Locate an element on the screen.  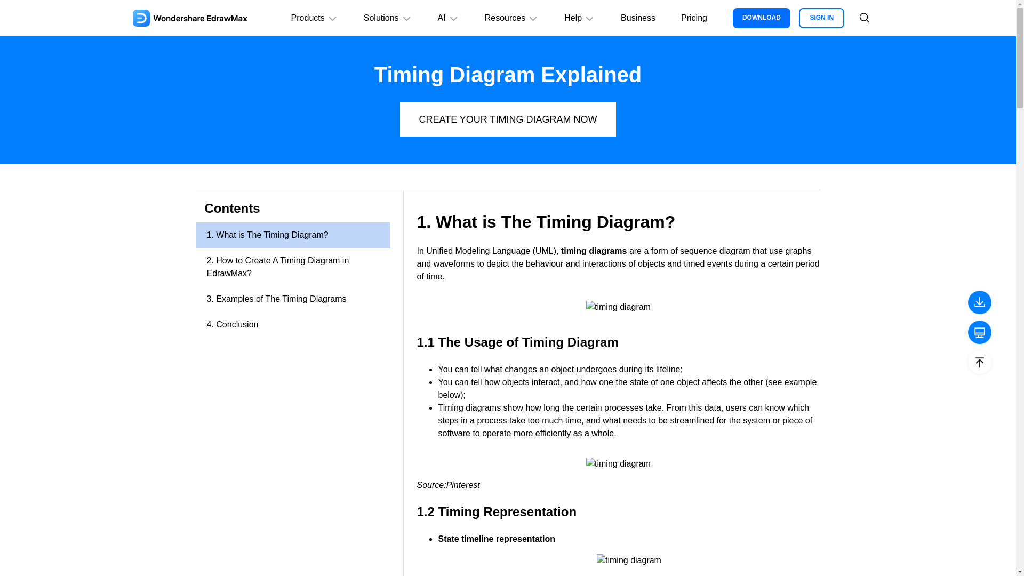
Free Download is located at coordinates (979, 303).